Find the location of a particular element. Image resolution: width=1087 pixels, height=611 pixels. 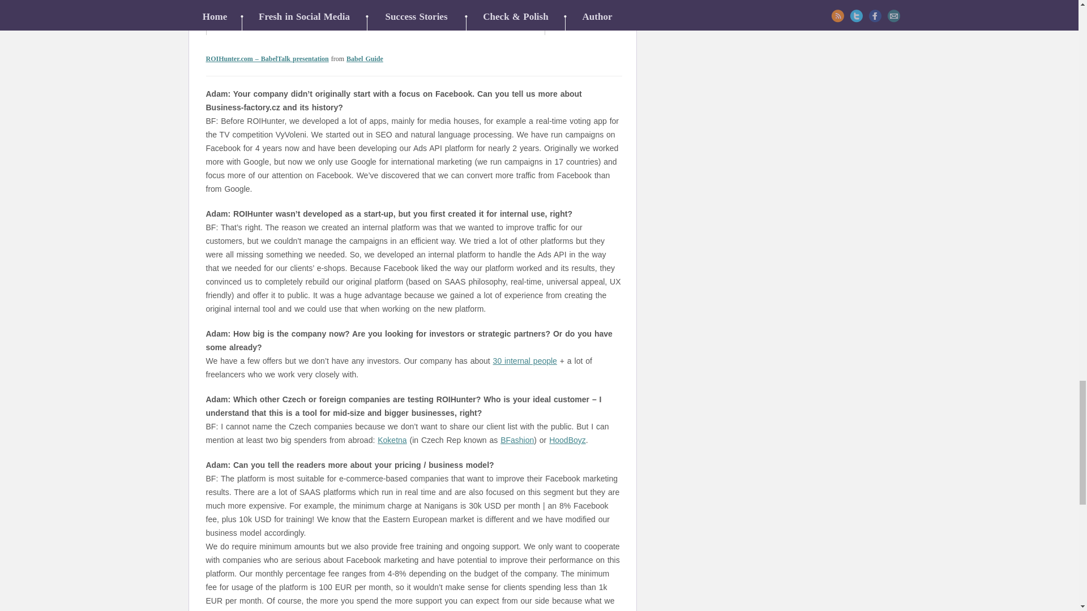

BFashion is located at coordinates (516, 440).